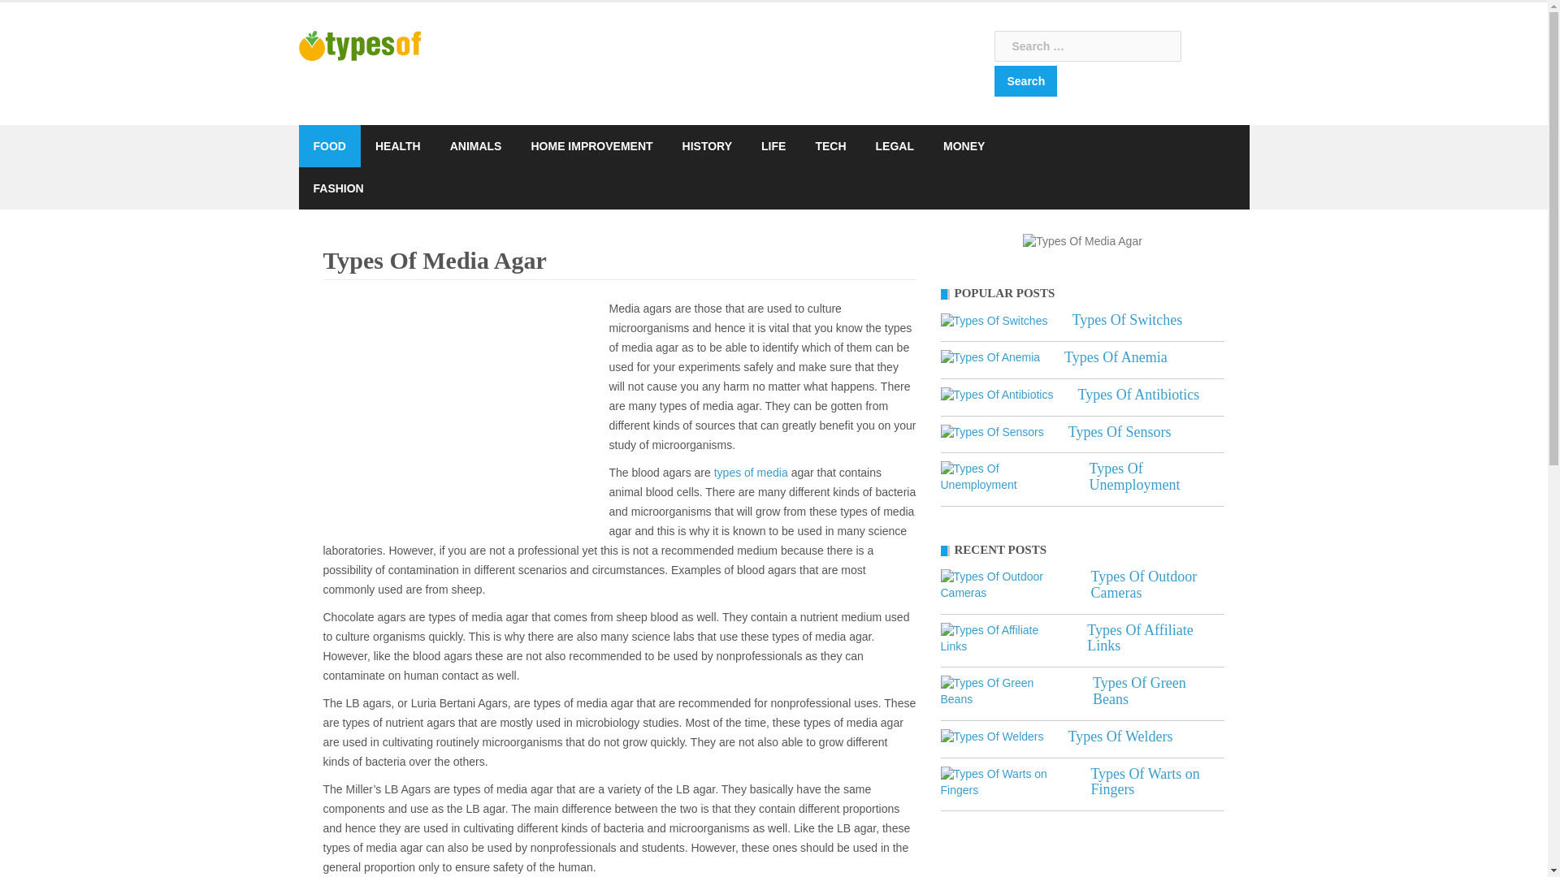 The image size is (1560, 877). What do you see at coordinates (1003, 585) in the screenshot?
I see `Types Of Outdoor Cameras` at bounding box center [1003, 585].